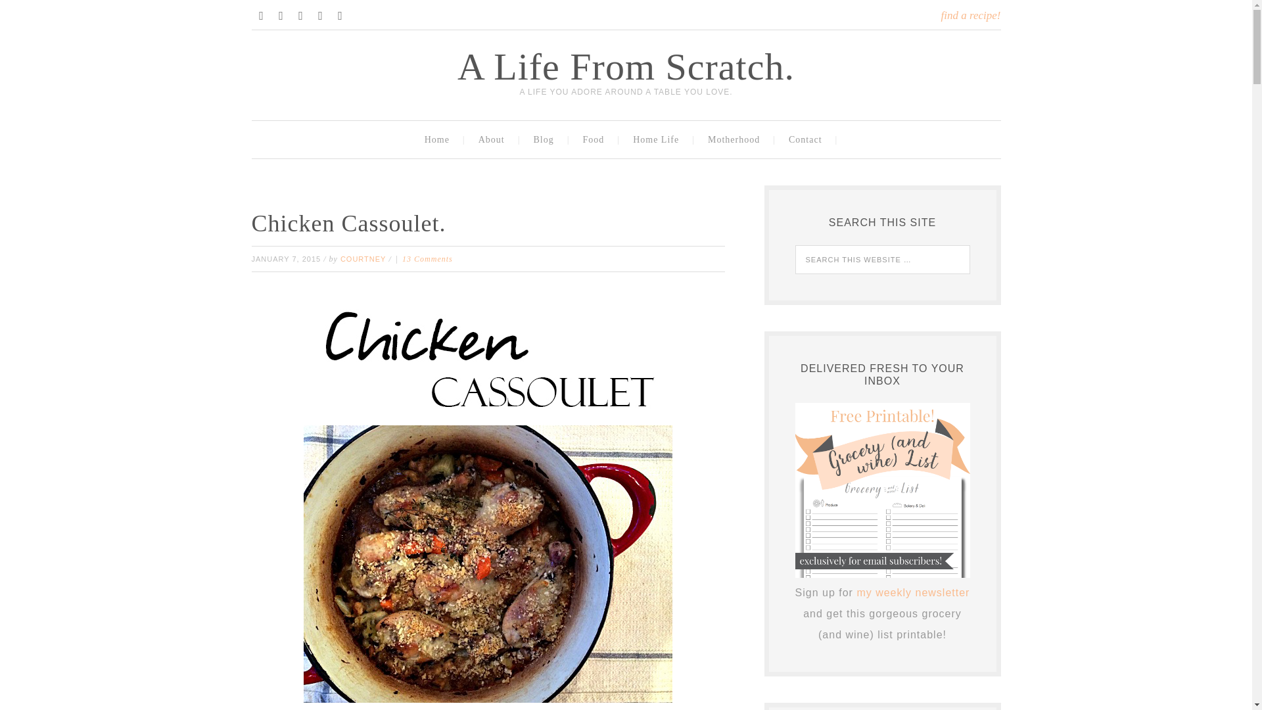  What do you see at coordinates (597, 139) in the screenshot?
I see `Food` at bounding box center [597, 139].